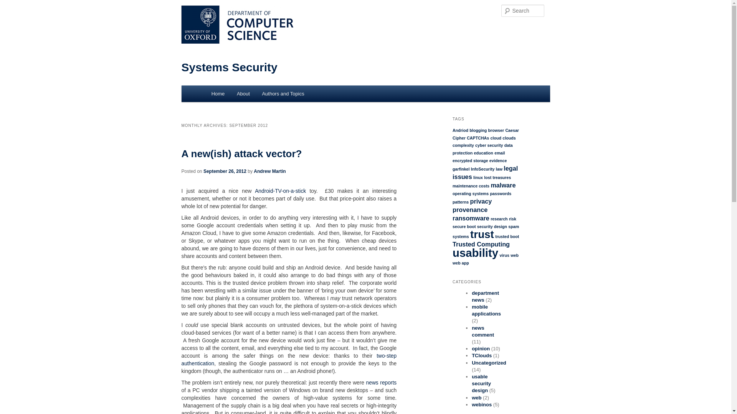 This screenshot has width=737, height=414. Describe the element at coordinates (489, 145) in the screenshot. I see `cyber security` at that location.